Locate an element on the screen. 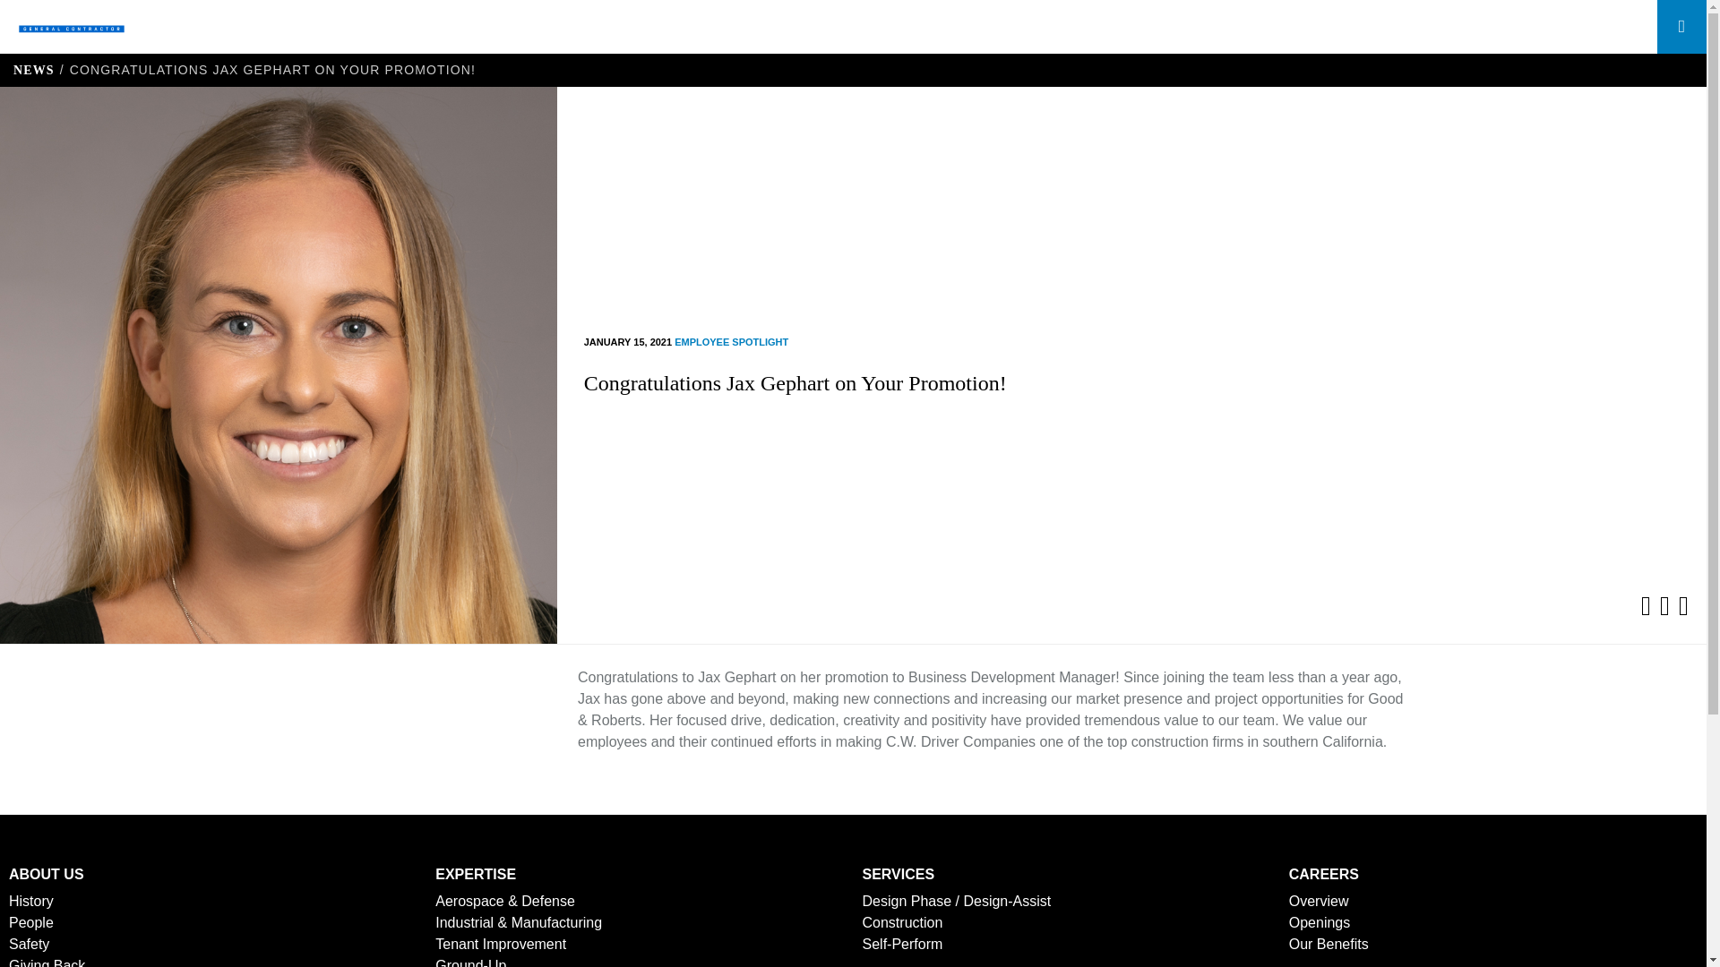  EMPLOYEE SPOTLIGHT is located at coordinates (731, 341).